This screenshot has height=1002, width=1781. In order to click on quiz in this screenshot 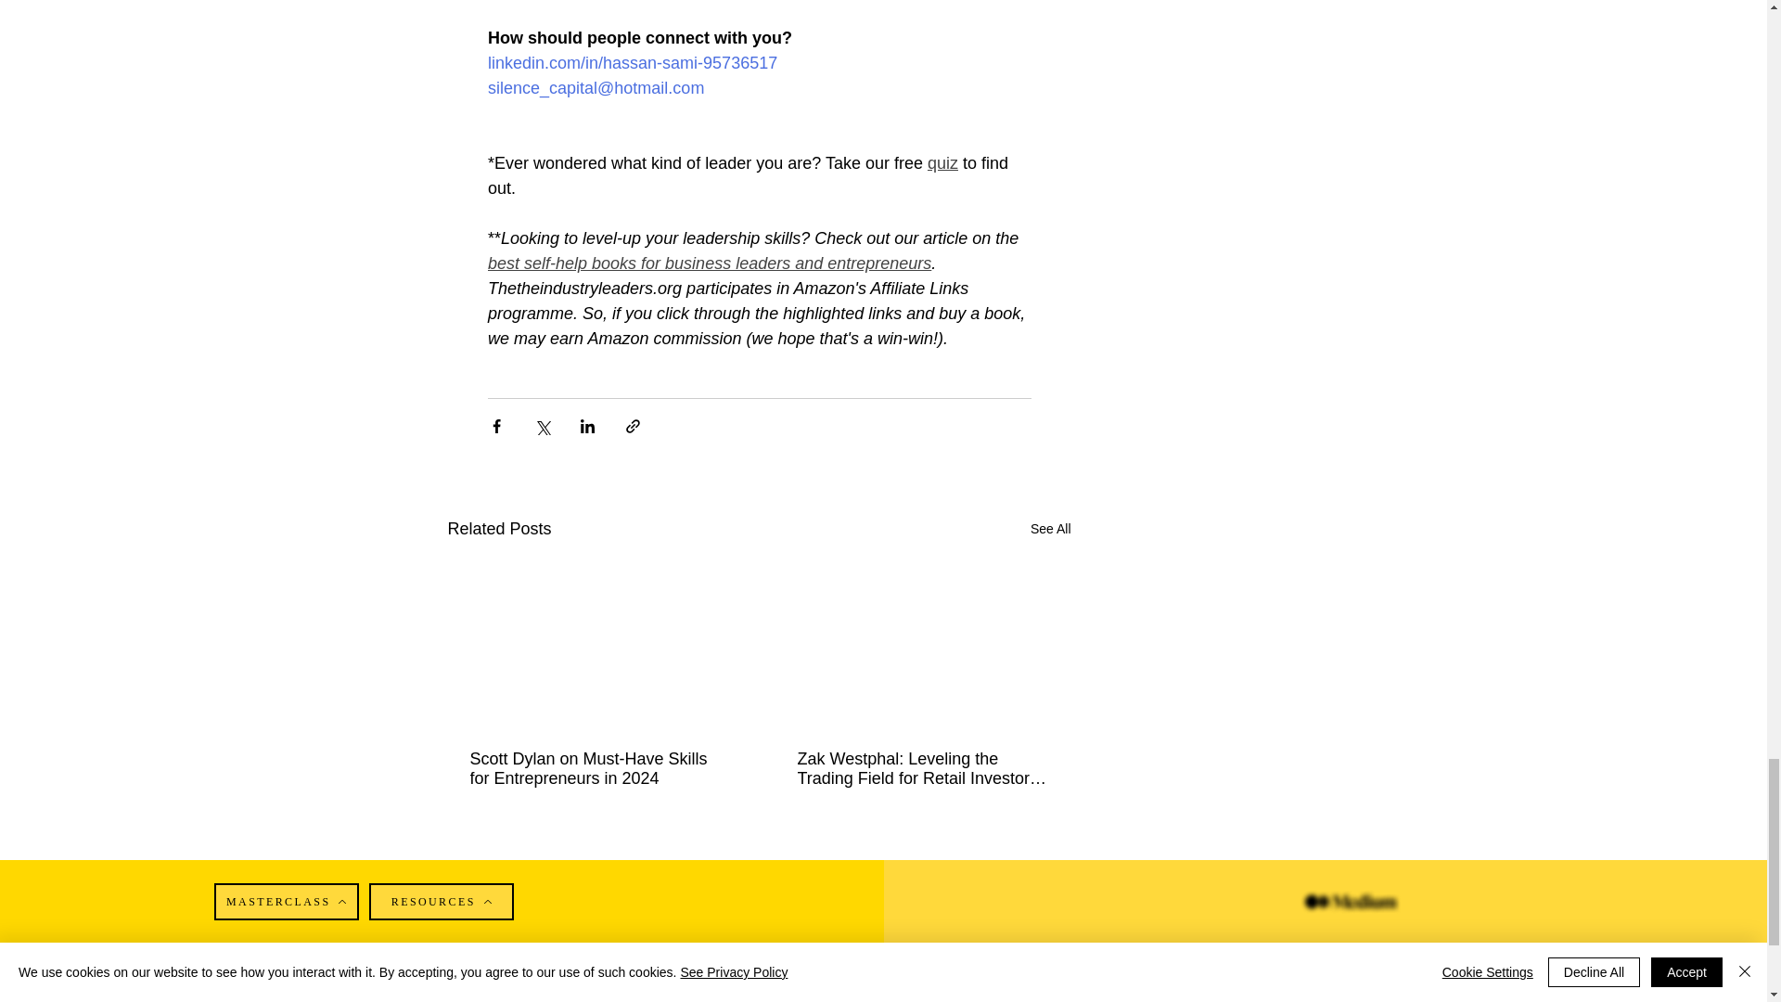, I will do `click(942, 163)`.